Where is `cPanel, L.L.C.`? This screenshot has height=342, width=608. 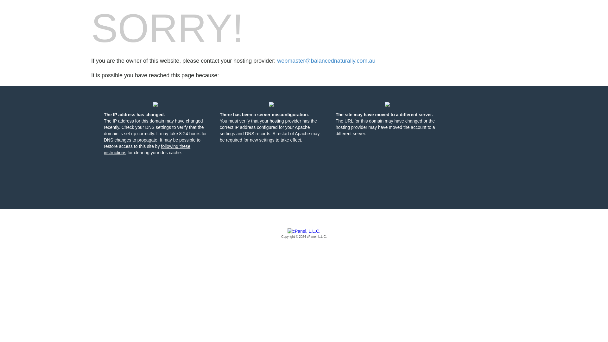
cPanel, L.L.C. is located at coordinates (304, 234).